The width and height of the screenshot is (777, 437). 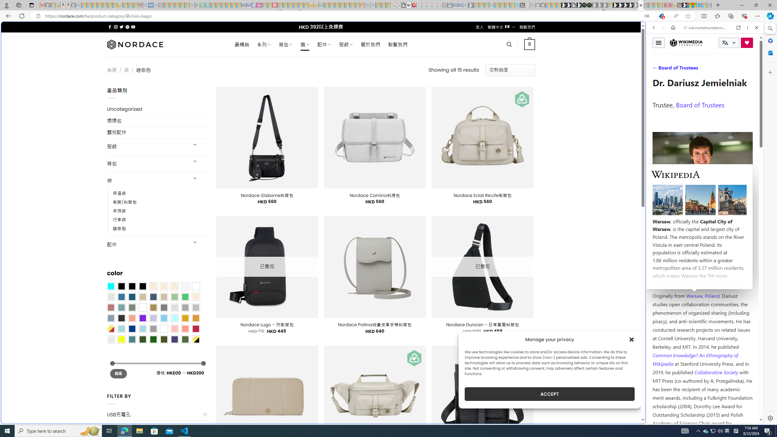 What do you see at coordinates (182, 5) in the screenshot?
I see `Pets - MSN - Sleeping` at bounding box center [182, 5].